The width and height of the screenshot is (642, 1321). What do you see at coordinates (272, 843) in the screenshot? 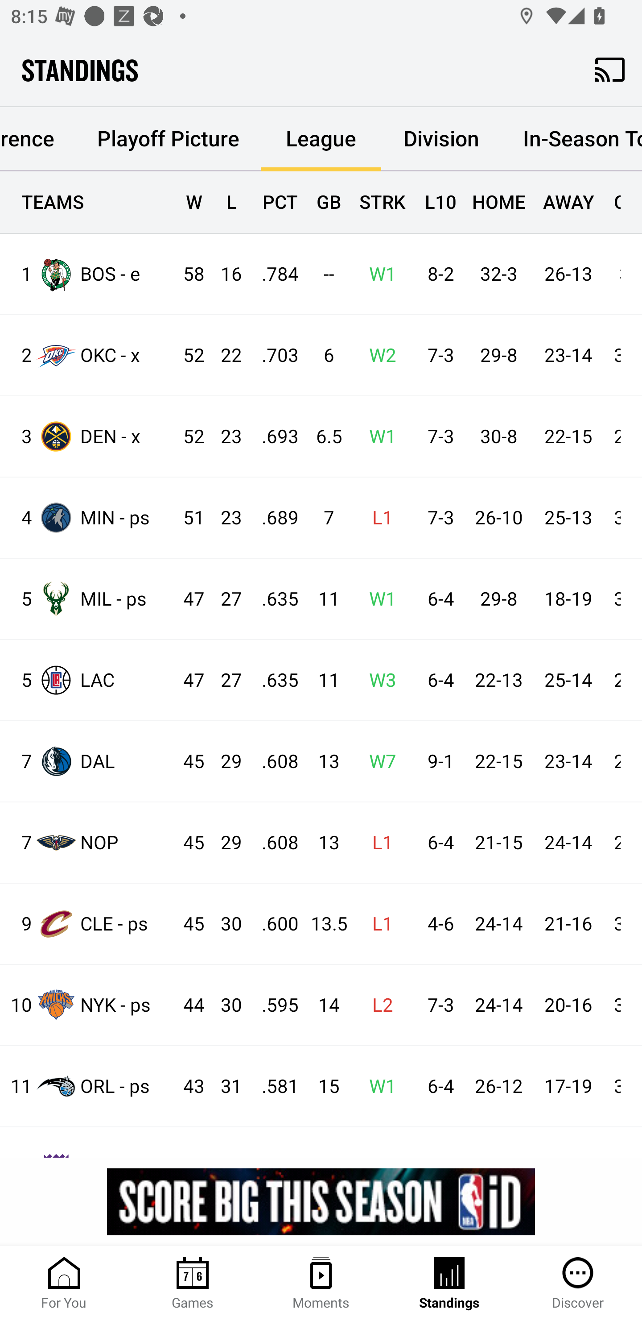
I see `.608` at bounding box center [272, 843].